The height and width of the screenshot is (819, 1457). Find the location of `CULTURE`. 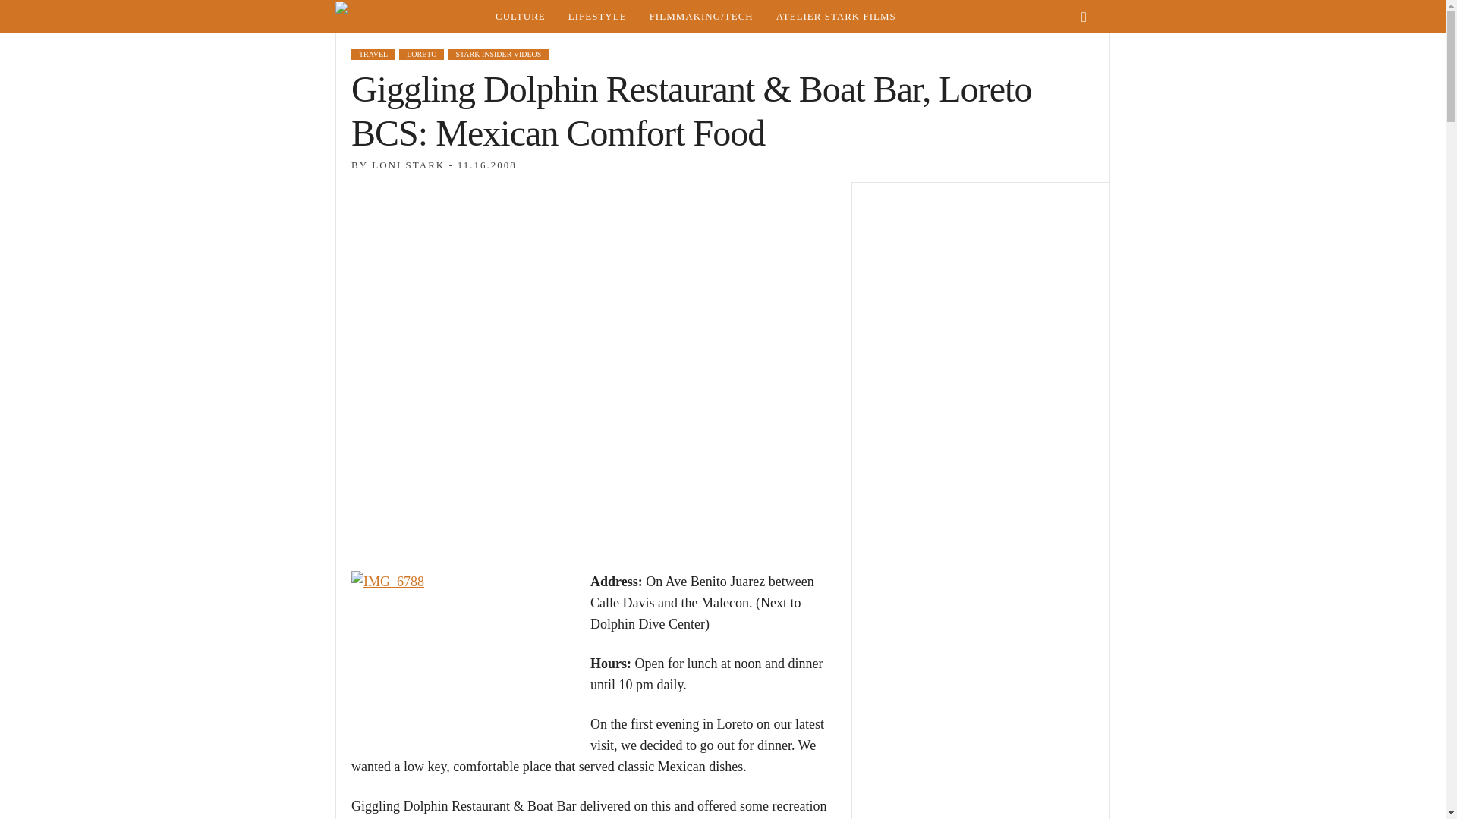

CULTURE is located at coordinates (520, 17).